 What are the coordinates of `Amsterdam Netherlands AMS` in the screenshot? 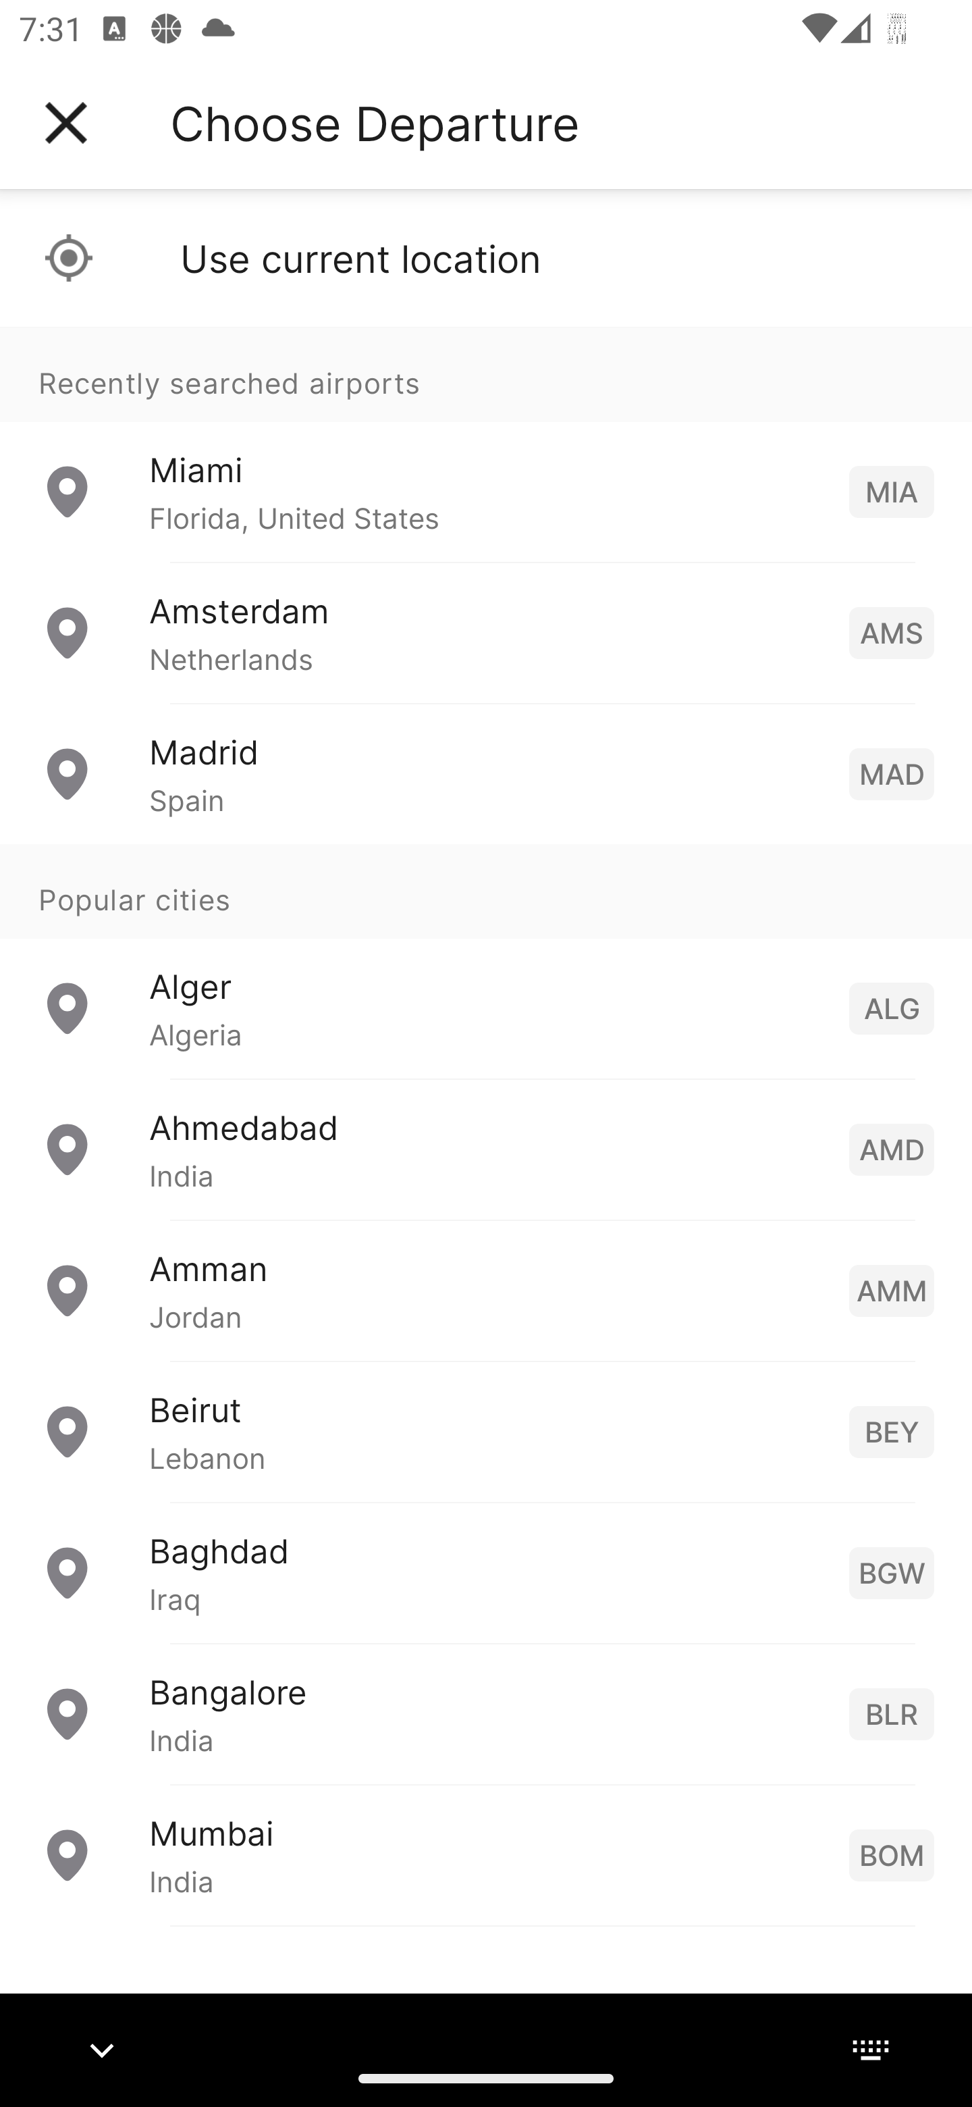 It's located at (486, 633).